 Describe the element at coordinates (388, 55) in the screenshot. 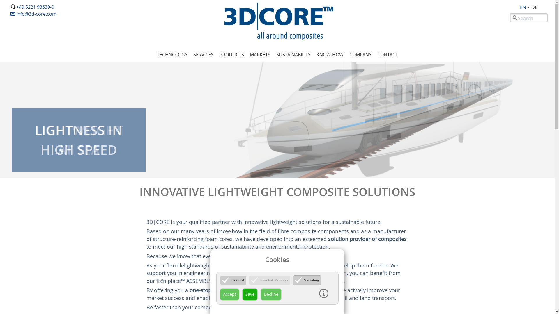

I see `CONTACT` at that location.